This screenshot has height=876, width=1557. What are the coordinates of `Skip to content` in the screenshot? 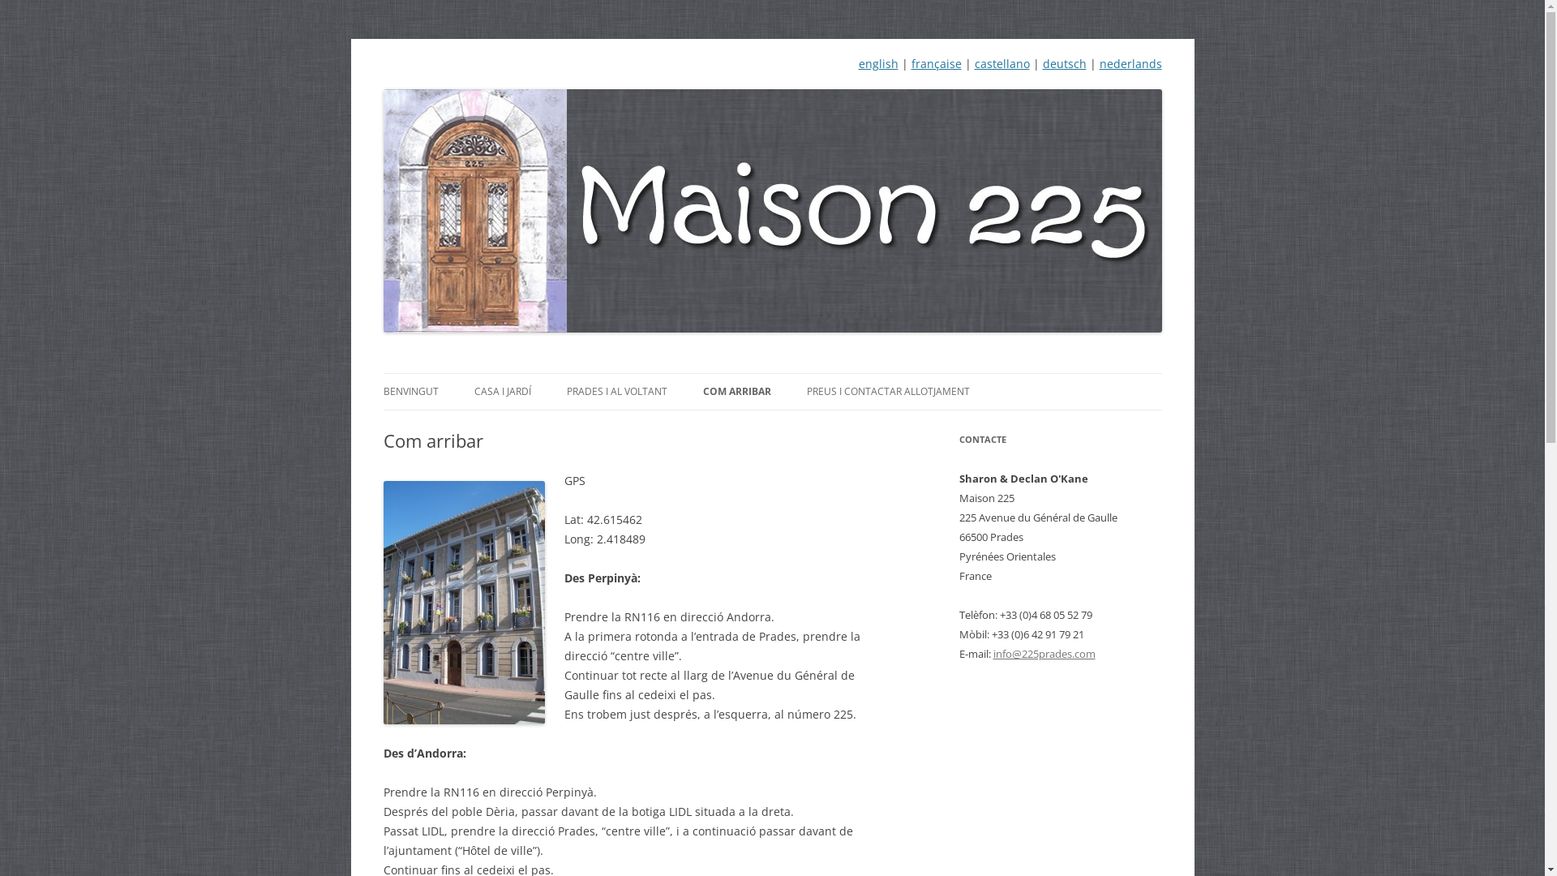 It's located at (813, 379).